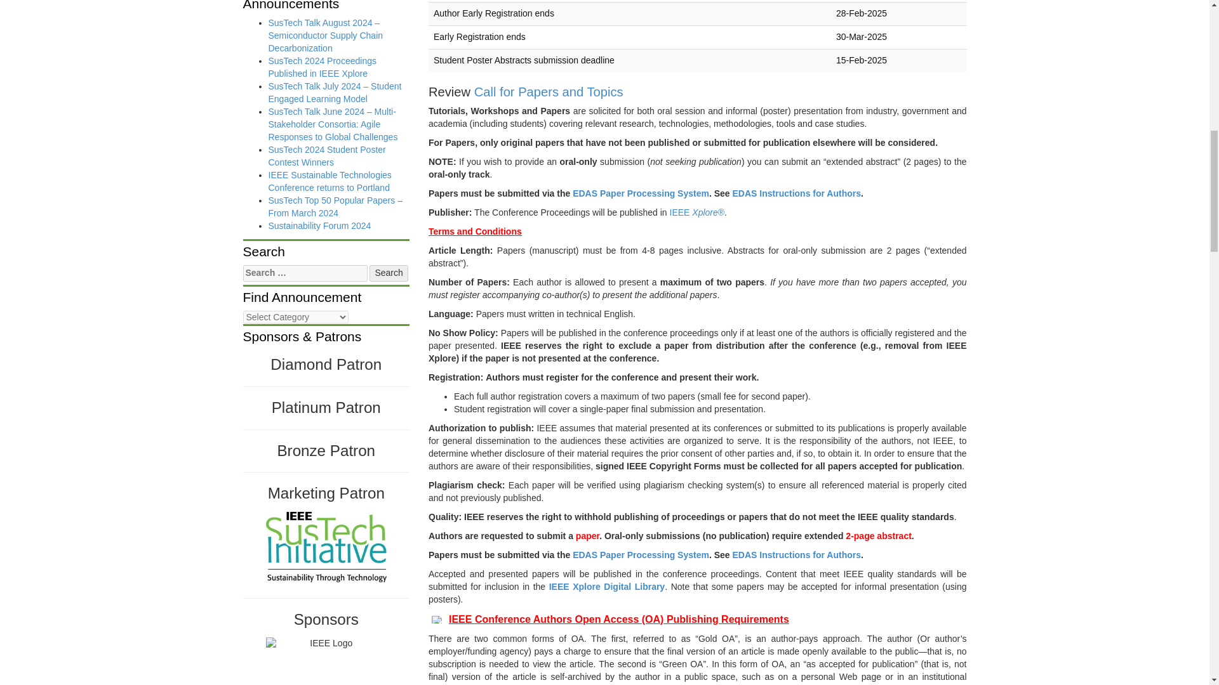 This screenshot has height=685, width=1219. I want to click on Search, so click(388, 273).